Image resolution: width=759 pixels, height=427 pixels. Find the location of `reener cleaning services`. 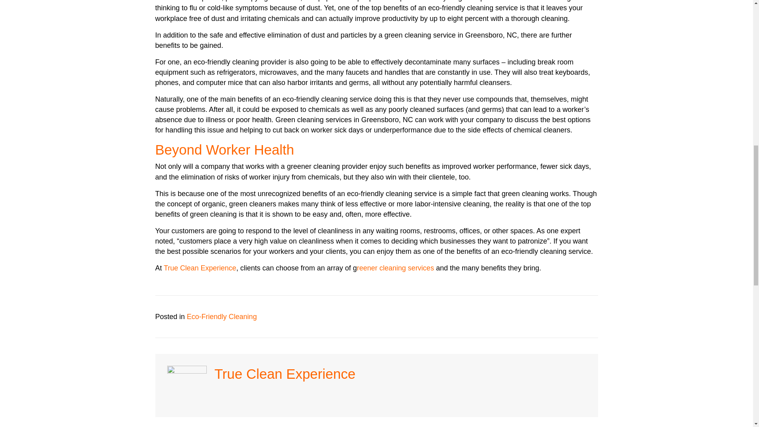

reener cleaning services is located at coordinates (395, 268).